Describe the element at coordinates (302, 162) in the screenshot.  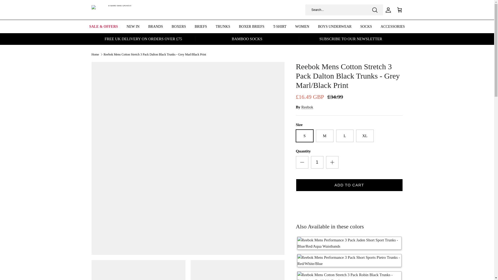
I see `Minus` at that location.